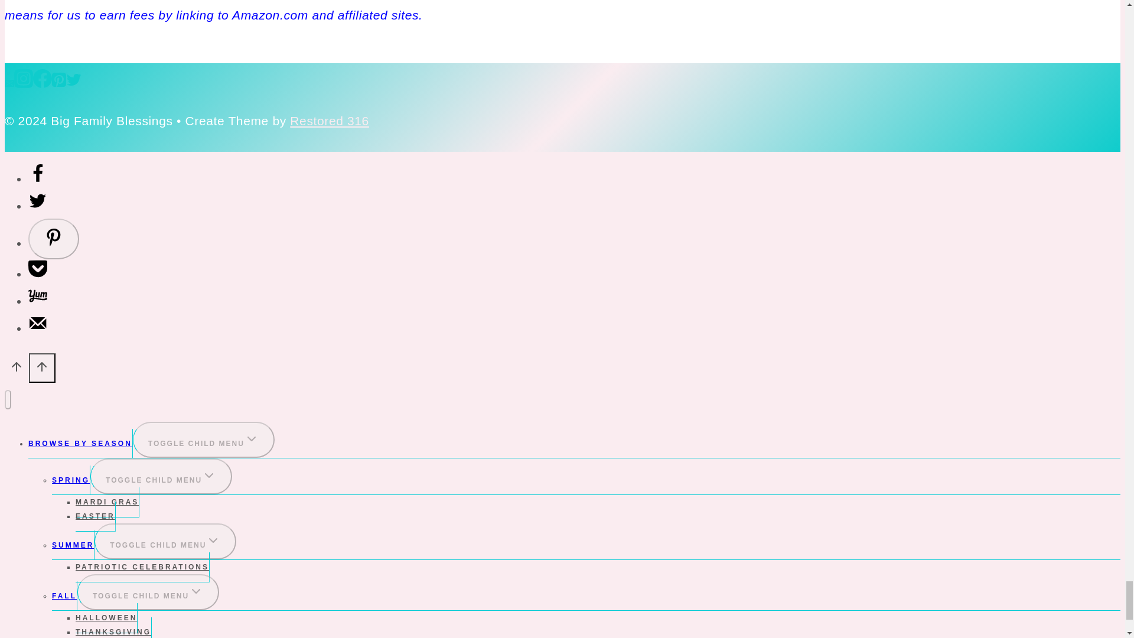 Image resolution: width=1134 pixels, height=638 pixels. What do you see at coordinates (38, 328) in the screenshot?
I see `Send over email` at bounding box center [38, 328].